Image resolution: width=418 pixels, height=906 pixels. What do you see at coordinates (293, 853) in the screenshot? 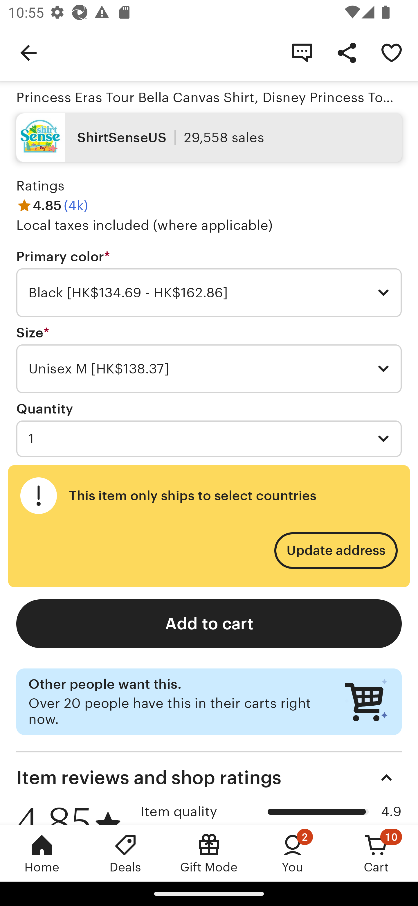
I see `You, 2 new notifications You` at bounding box center [293, 853].